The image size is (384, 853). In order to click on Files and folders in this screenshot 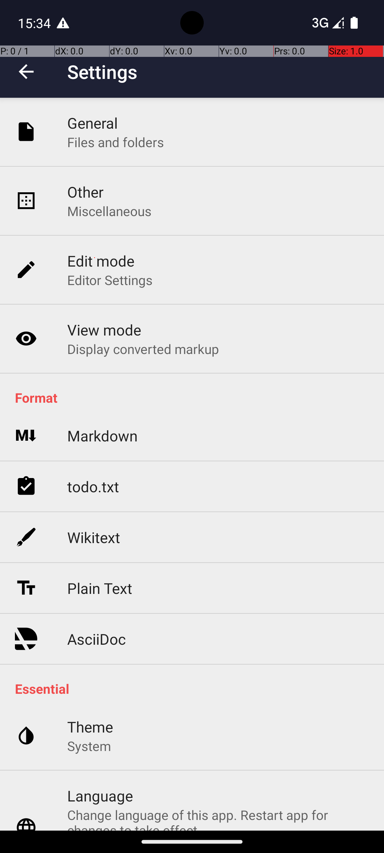, I will do `click(116, 142)`.